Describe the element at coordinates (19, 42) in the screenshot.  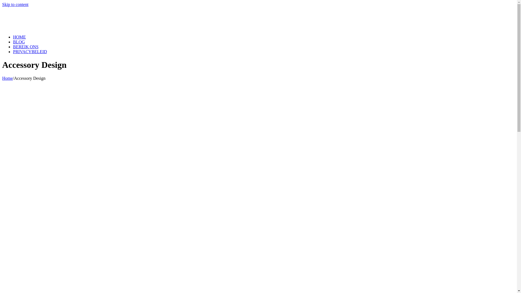
I see `BLOG` at that location.